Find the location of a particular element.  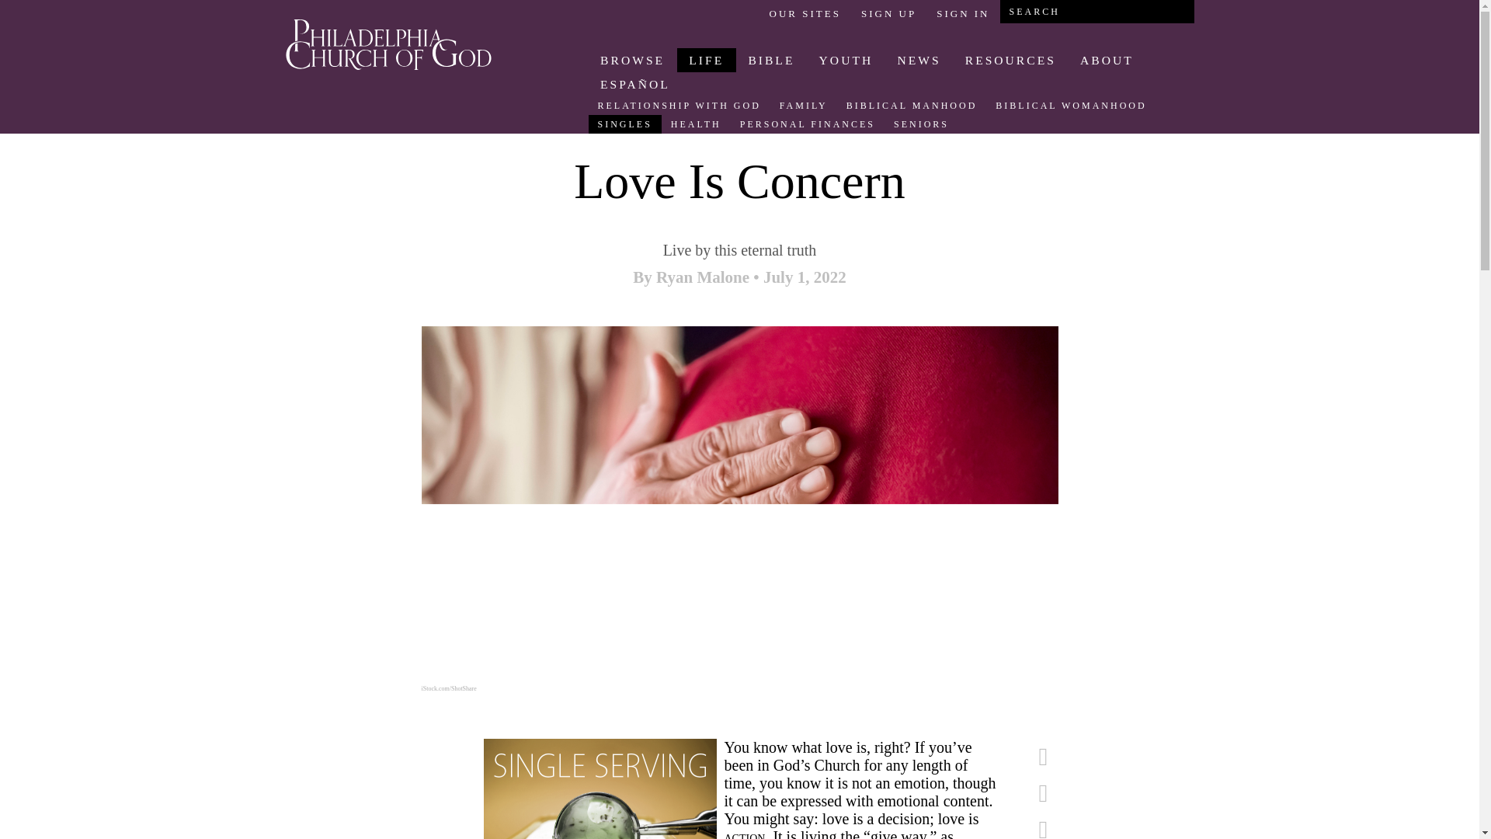

LIFE is located at coordinates (707, 59).